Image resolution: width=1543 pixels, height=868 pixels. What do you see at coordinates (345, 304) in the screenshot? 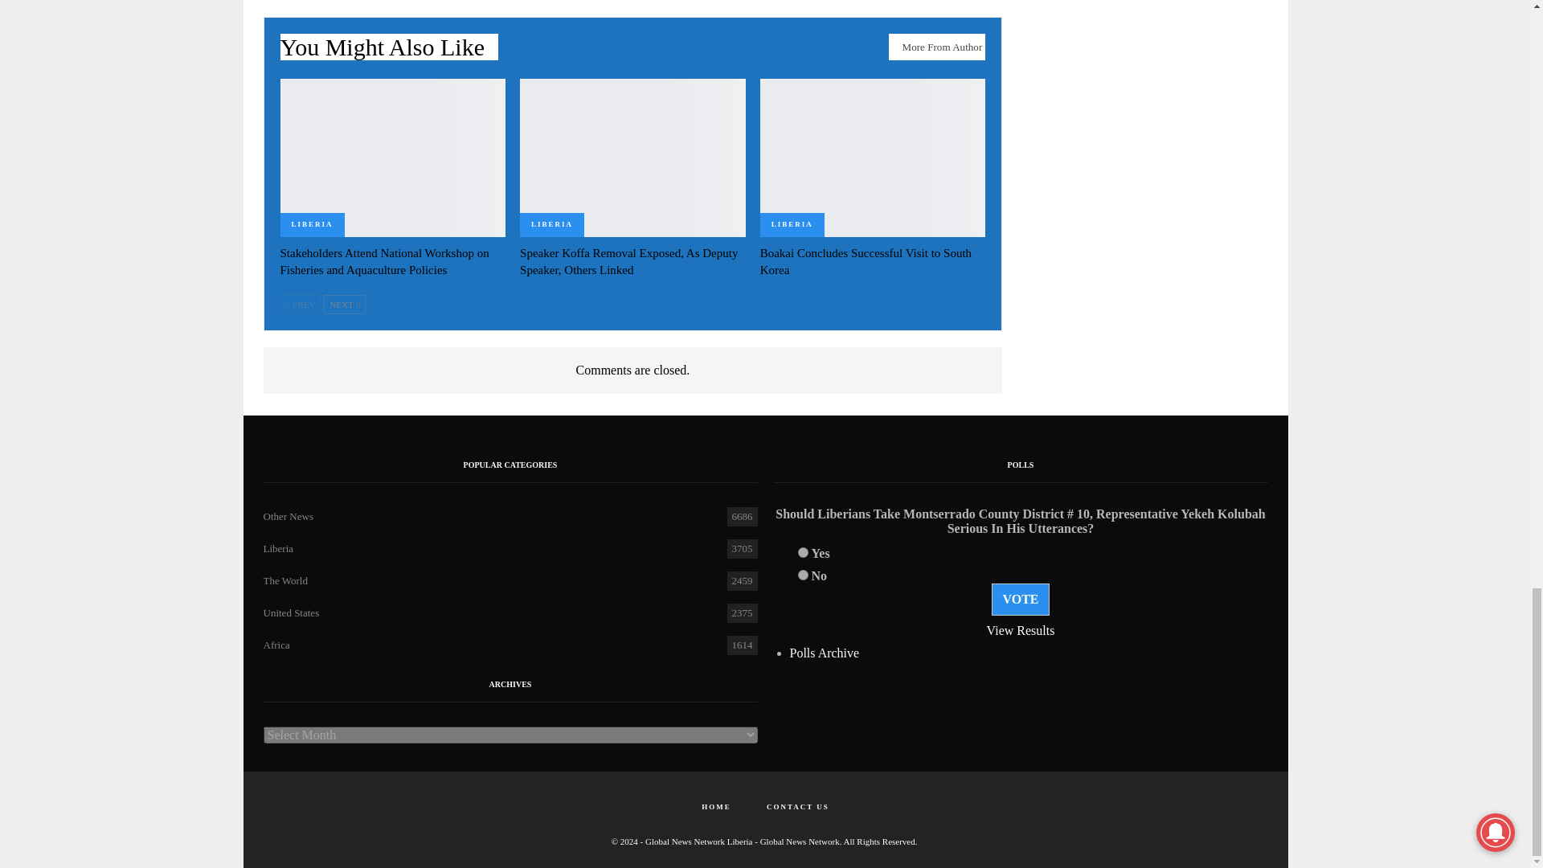
I see `Next` at bounding box center [345, 304].